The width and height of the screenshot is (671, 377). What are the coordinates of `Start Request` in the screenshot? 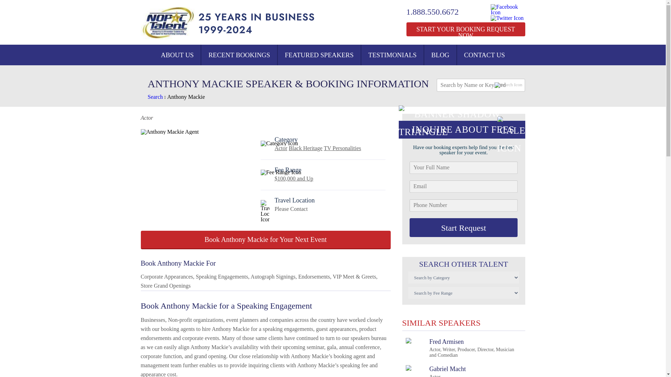 It's located at (463, 228).